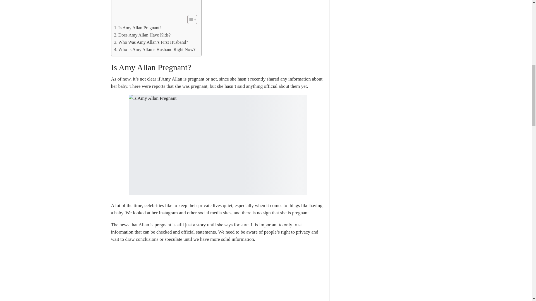  I want to click on Does Amy Allan Have Kids?, so click(142, 37).